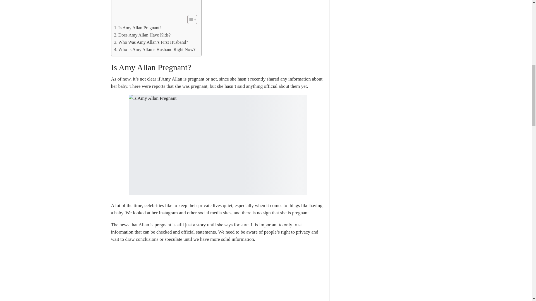  I want to click on Does Amy Allan Have Kids?, so click(142, 37).